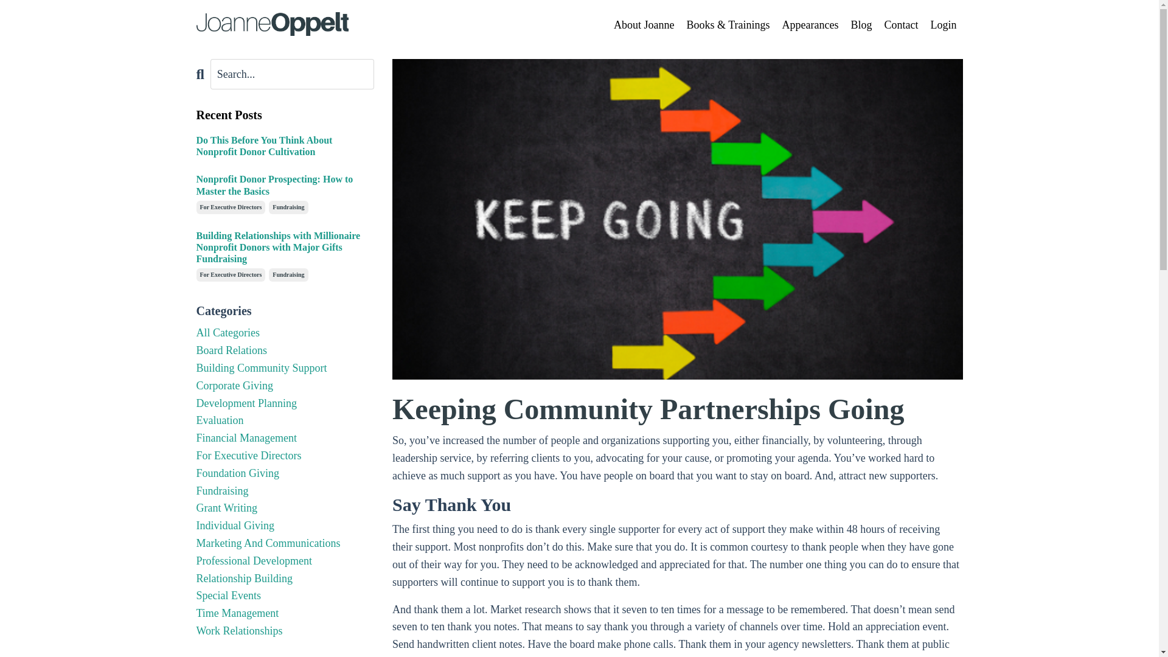 The height and width of the screenshot is (657, 1168). Describe the element at coordinates (230, 275) in the screenshot. I see `For Executive Directors` at that location.